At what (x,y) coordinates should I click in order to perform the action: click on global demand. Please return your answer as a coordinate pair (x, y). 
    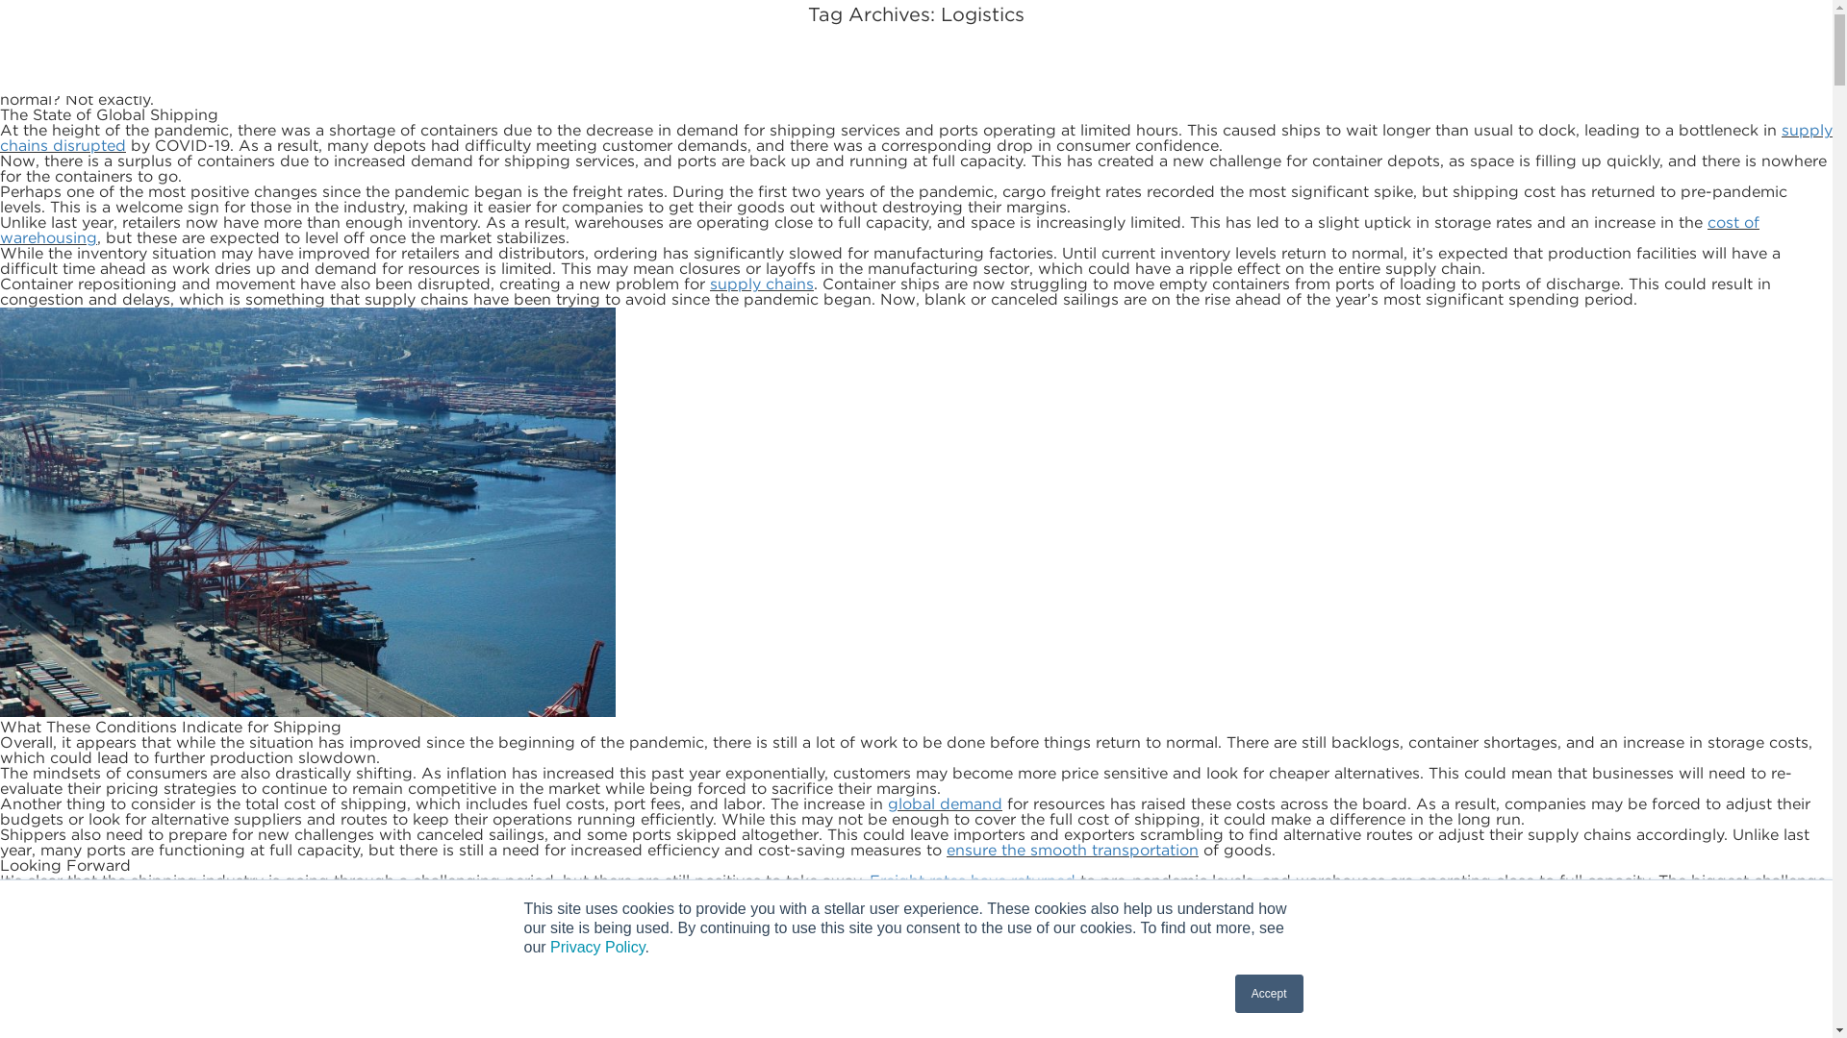
    Looking at the image, I should click on (945, 803).